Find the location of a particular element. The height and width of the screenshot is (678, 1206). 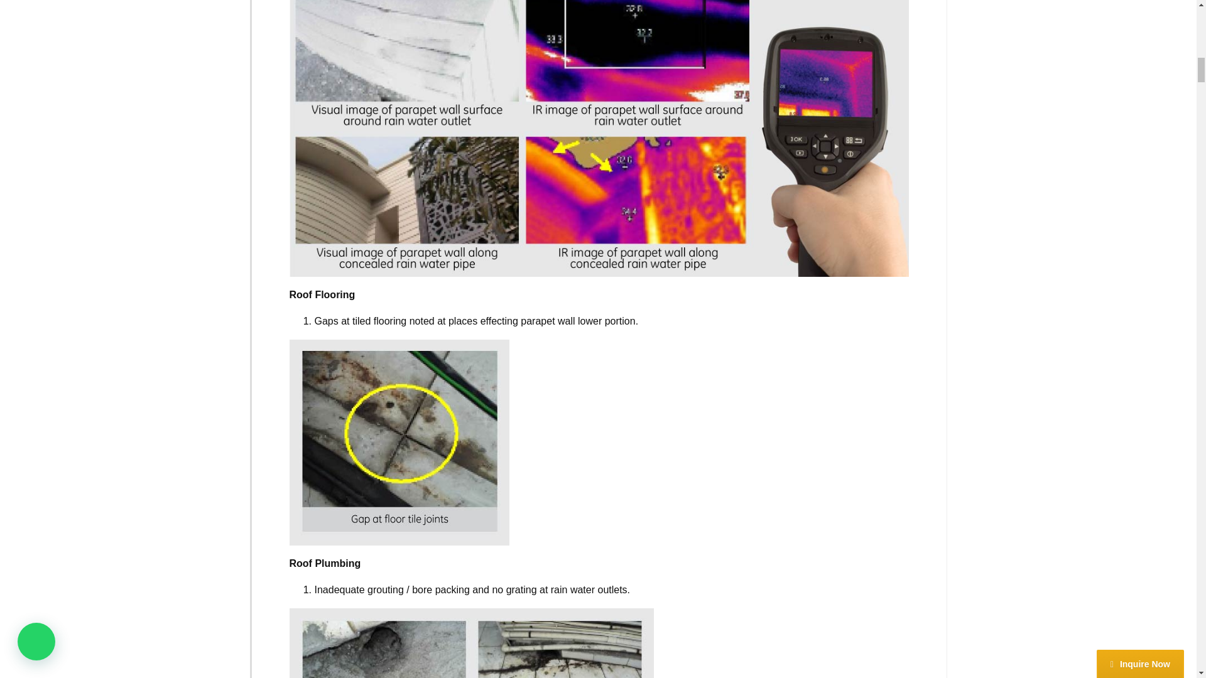

Banner-06 is located at coordinates (399, 443).